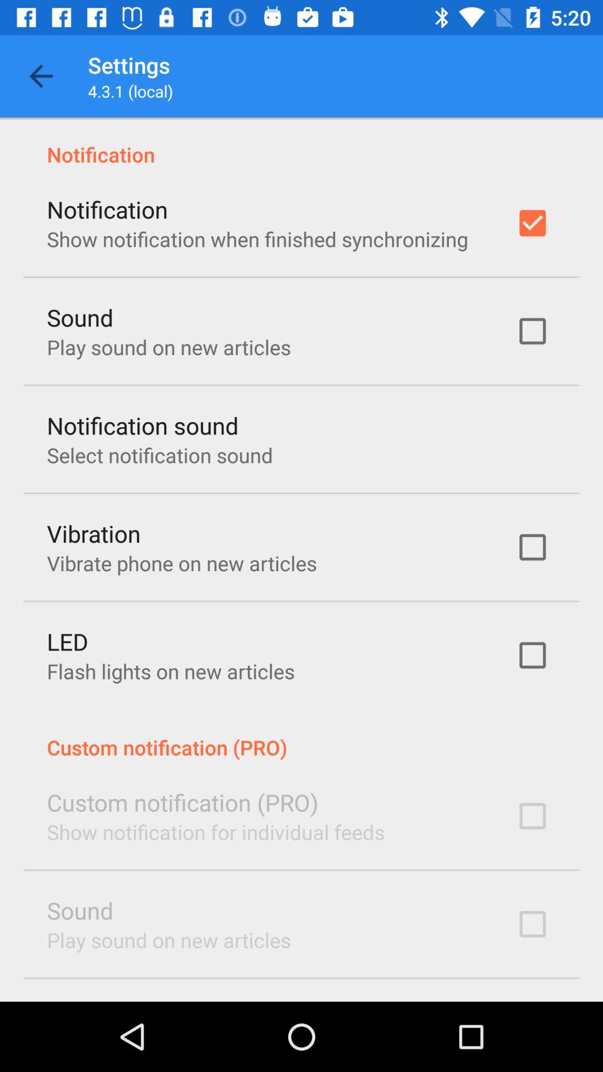 The width and height of the screenshot is (603, 1072). What do you see at coordinates (94, 533) in the screenshot?
I see `jump to vibration` at bounding box center [94, 533].